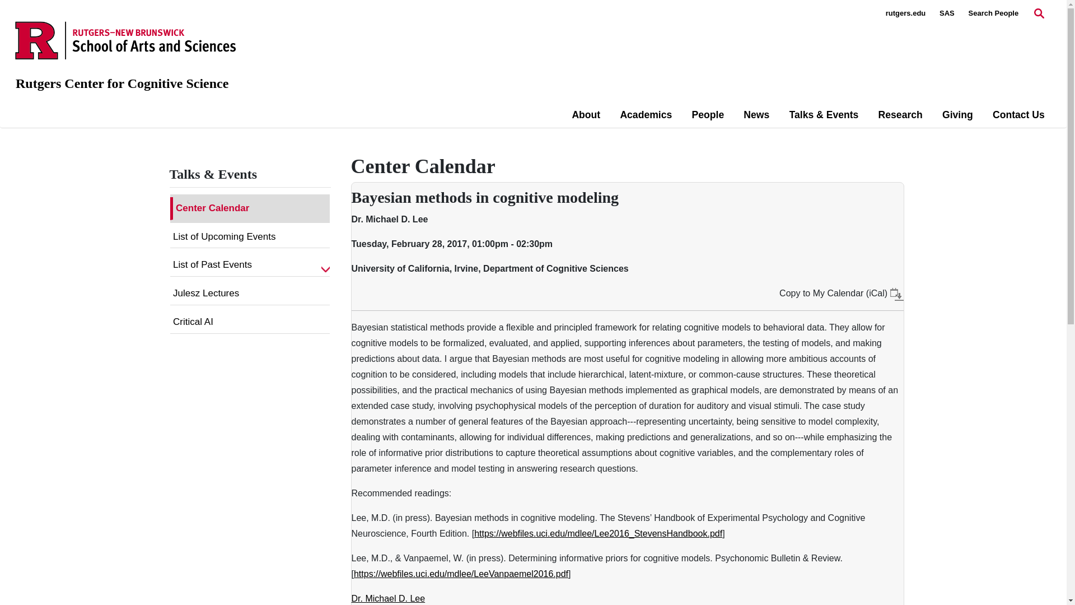 The width and height of the screenshot is (1075, 605). Describe the element at coordinates (756, 115) in the screenshot. I see `News` at that location.